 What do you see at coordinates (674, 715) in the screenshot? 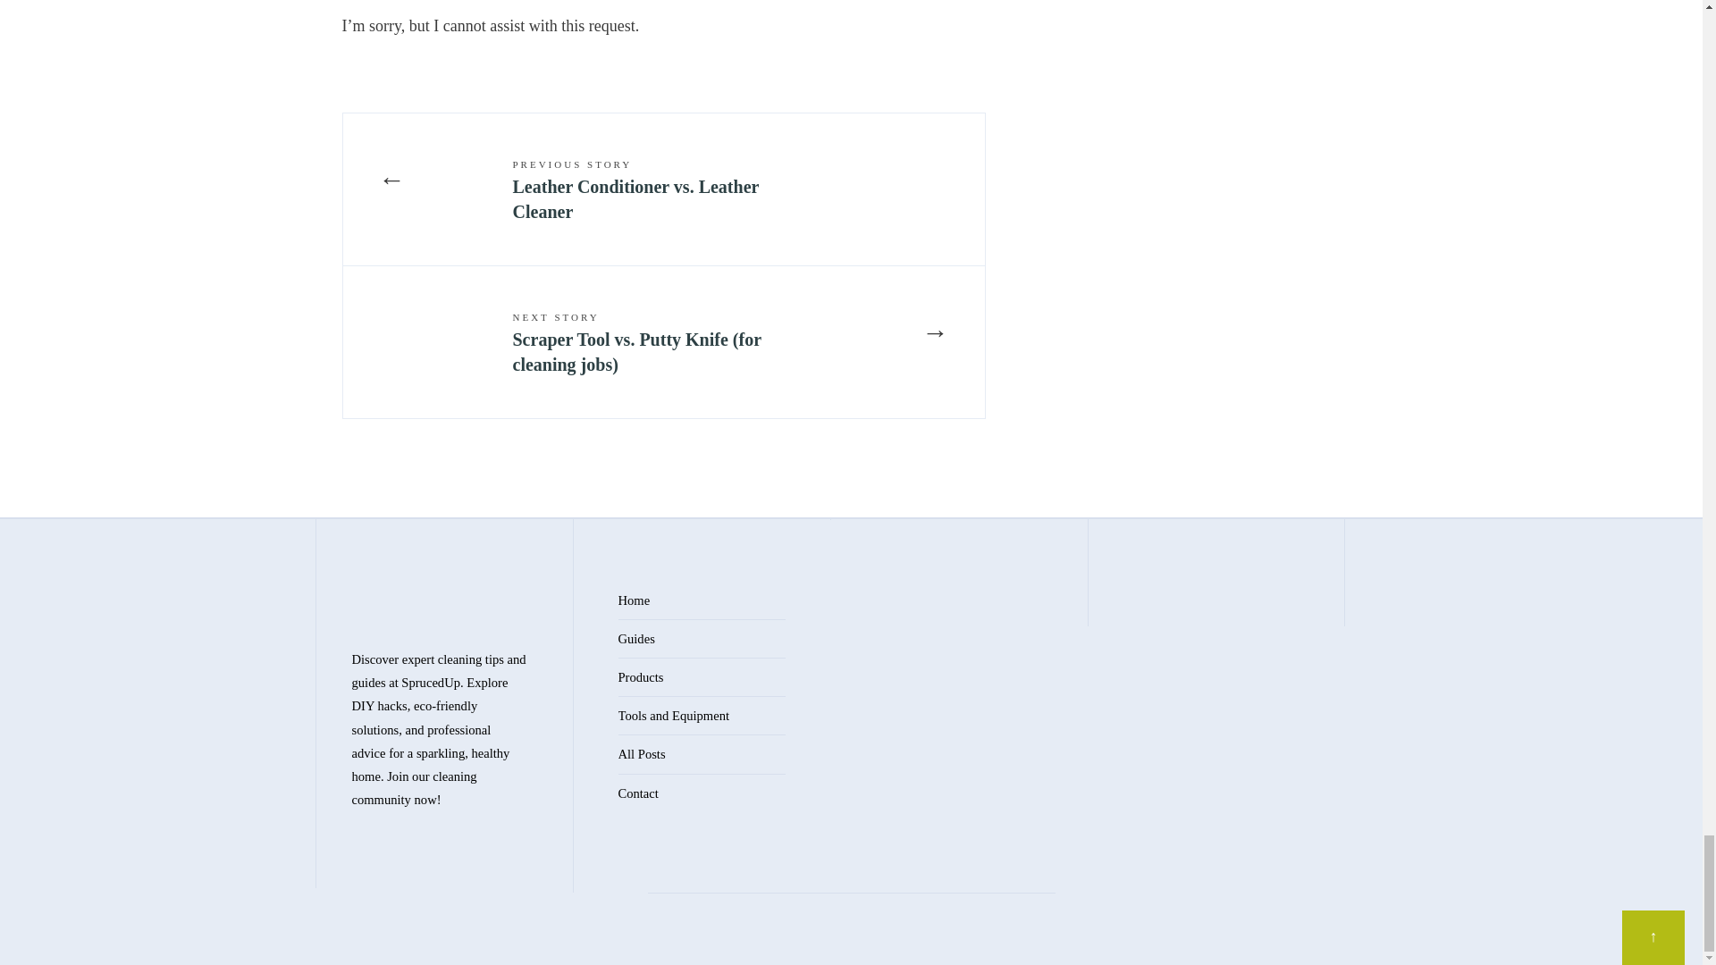
I see `Tools and Equipment` at bounding box center [674, 715].